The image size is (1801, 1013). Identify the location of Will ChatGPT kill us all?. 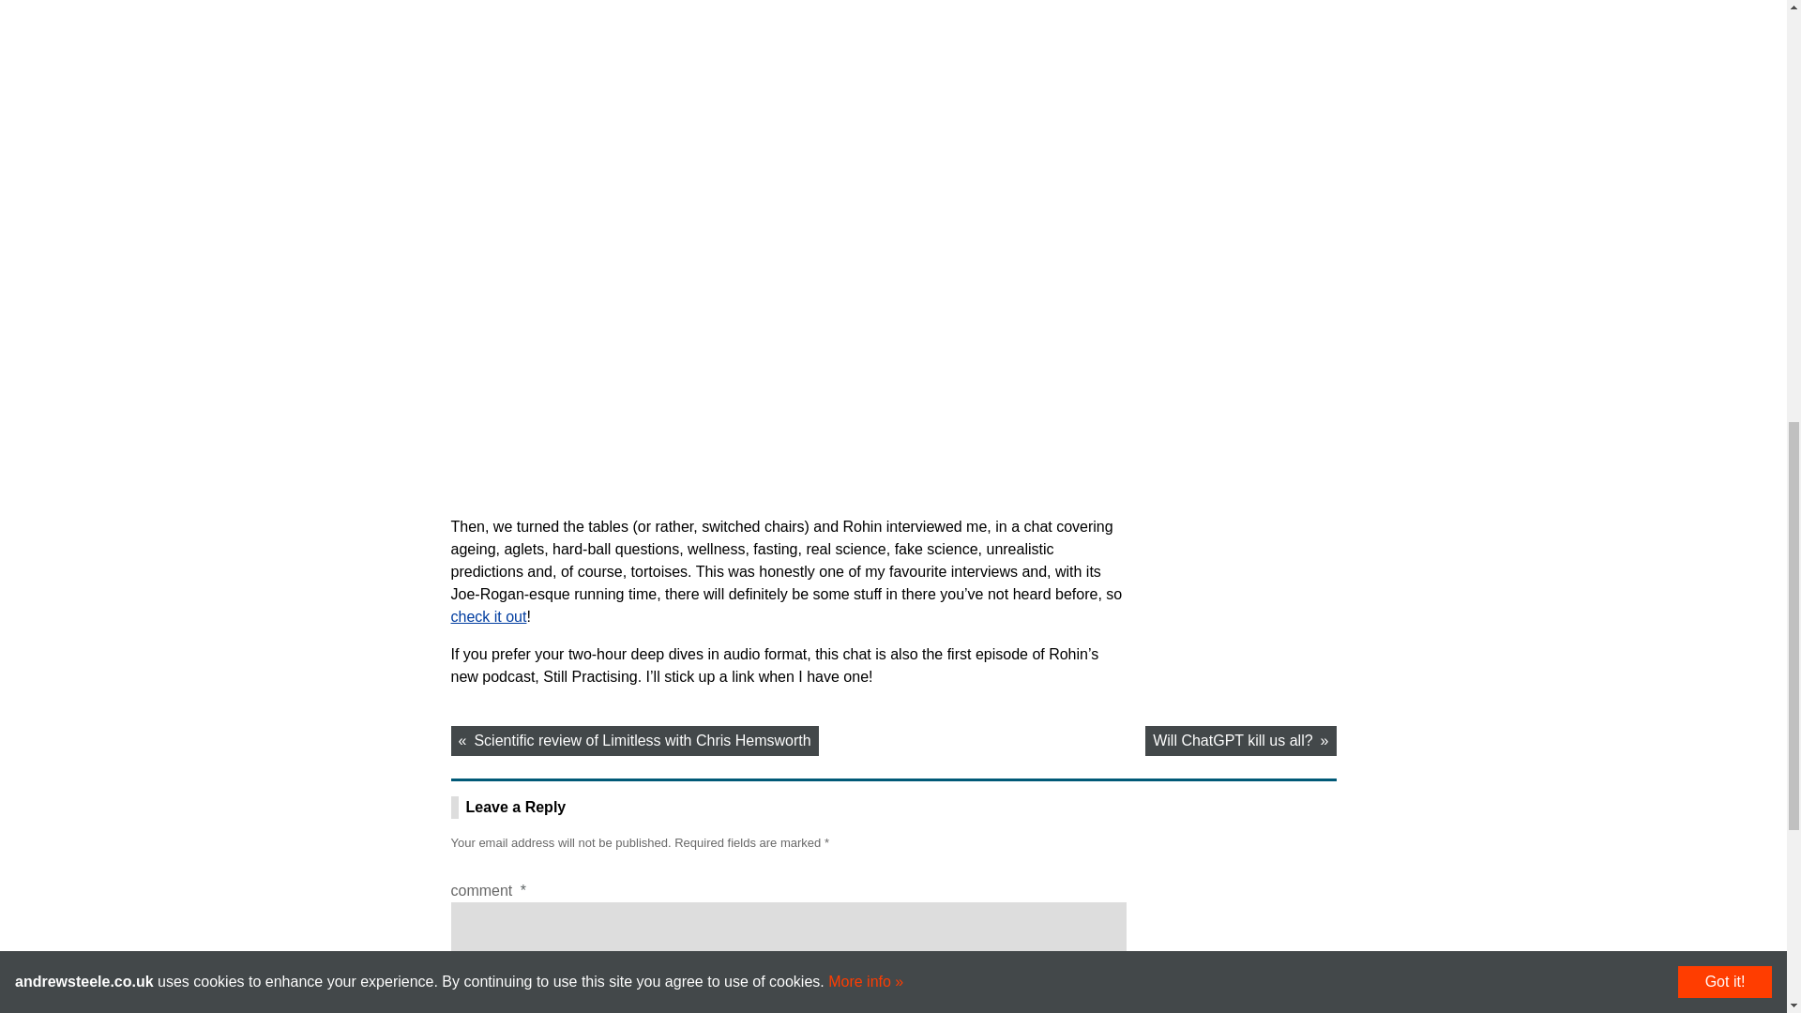
(1240, 741).